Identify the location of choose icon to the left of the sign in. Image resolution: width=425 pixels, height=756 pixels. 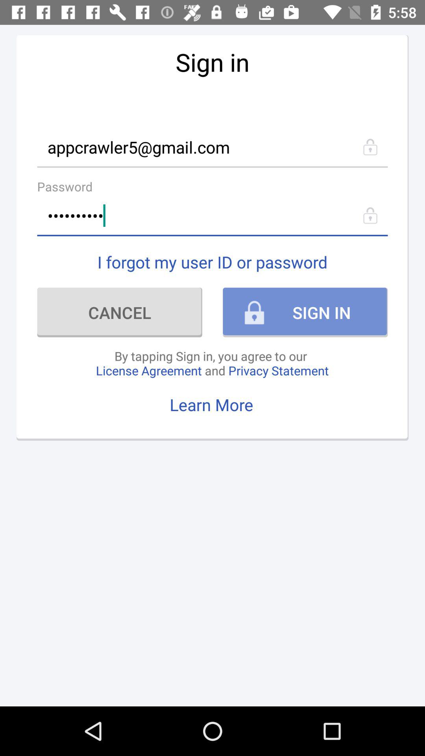
(120, 312).